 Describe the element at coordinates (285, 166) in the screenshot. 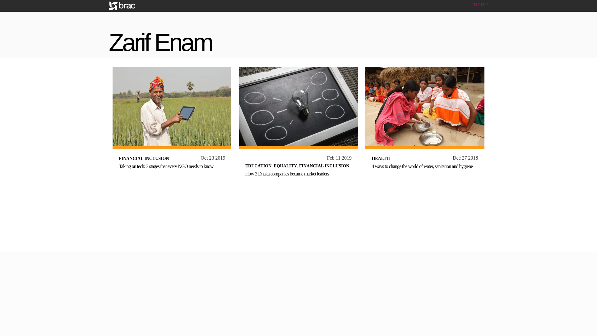

I see `EQUALITY` at that location.